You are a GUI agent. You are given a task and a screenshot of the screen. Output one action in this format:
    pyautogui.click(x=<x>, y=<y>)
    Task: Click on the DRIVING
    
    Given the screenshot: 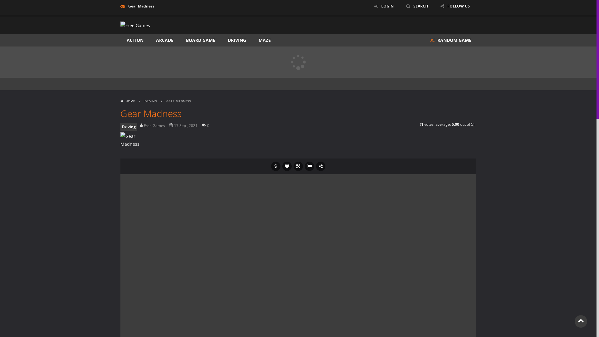 What is the action you would take?
    pyautogui.click(x=151, y=101)
    